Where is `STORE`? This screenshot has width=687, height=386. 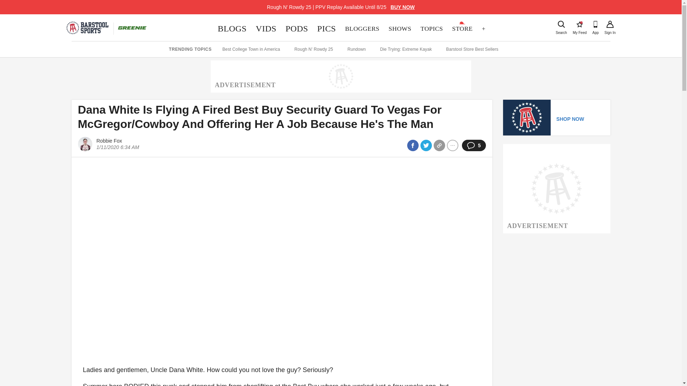
STORE is located at coordinates (580, 24).